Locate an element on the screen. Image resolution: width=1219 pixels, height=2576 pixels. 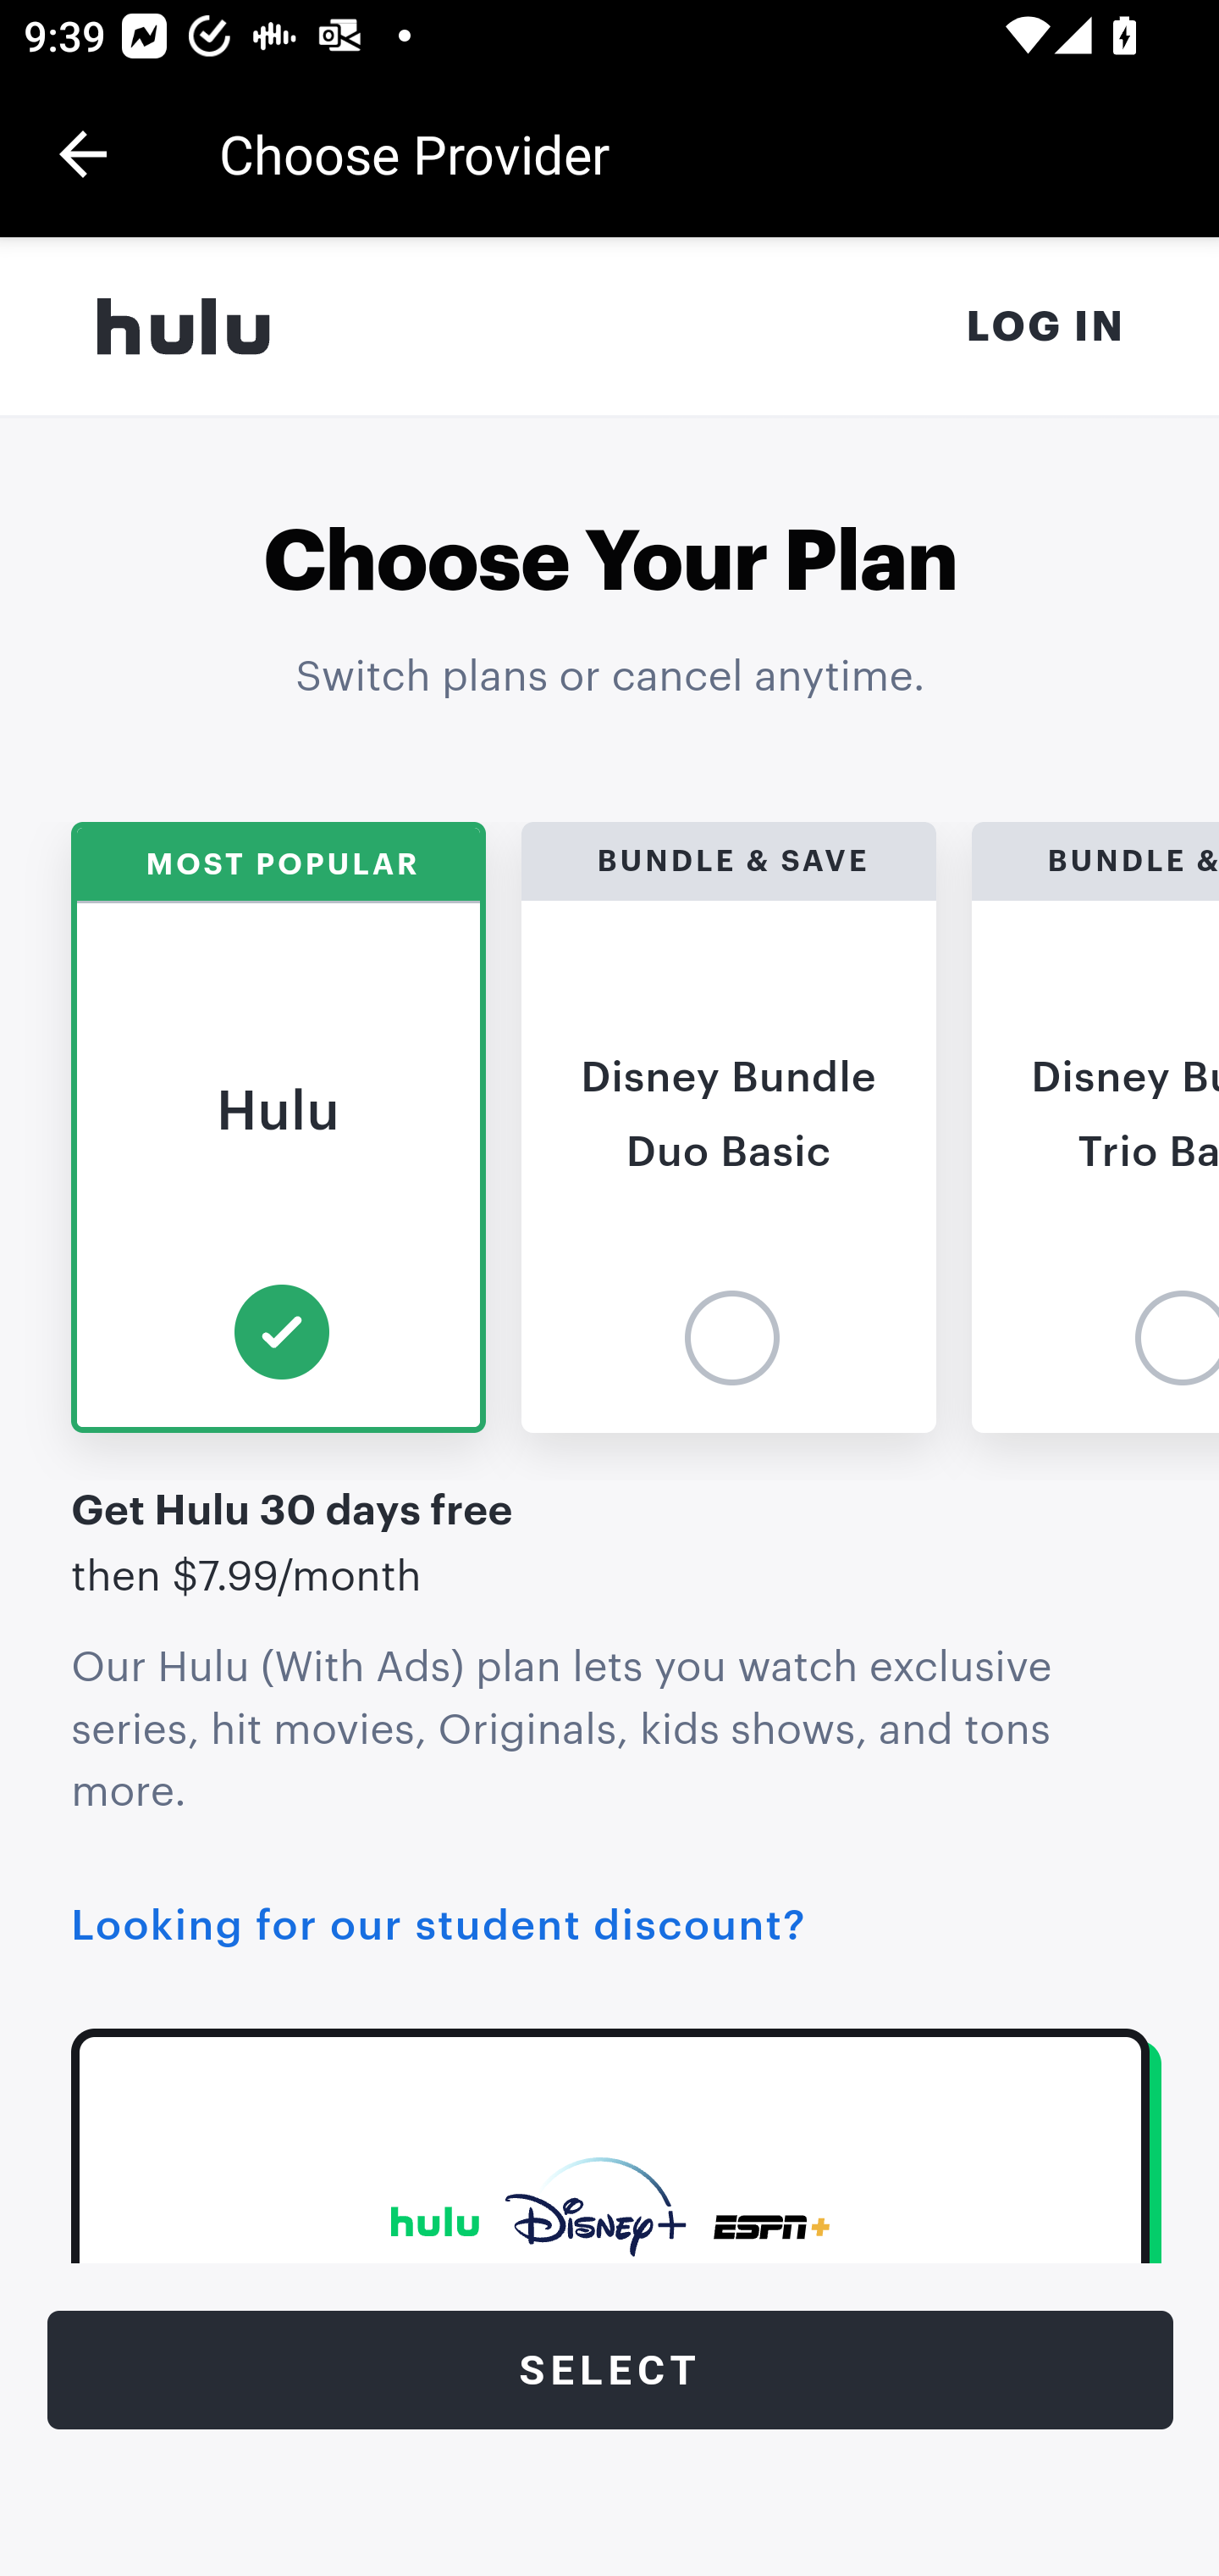
LOG IN is located at coordinates (1046, 327).